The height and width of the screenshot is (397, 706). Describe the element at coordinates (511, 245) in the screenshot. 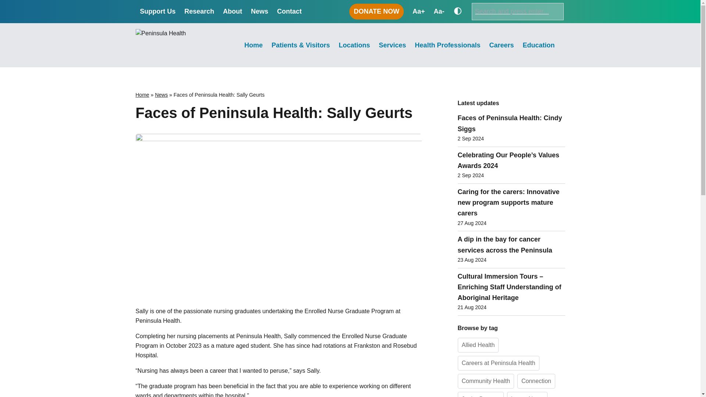

I see `A dip in the bay for cancer services across the Peninsula` at that location.